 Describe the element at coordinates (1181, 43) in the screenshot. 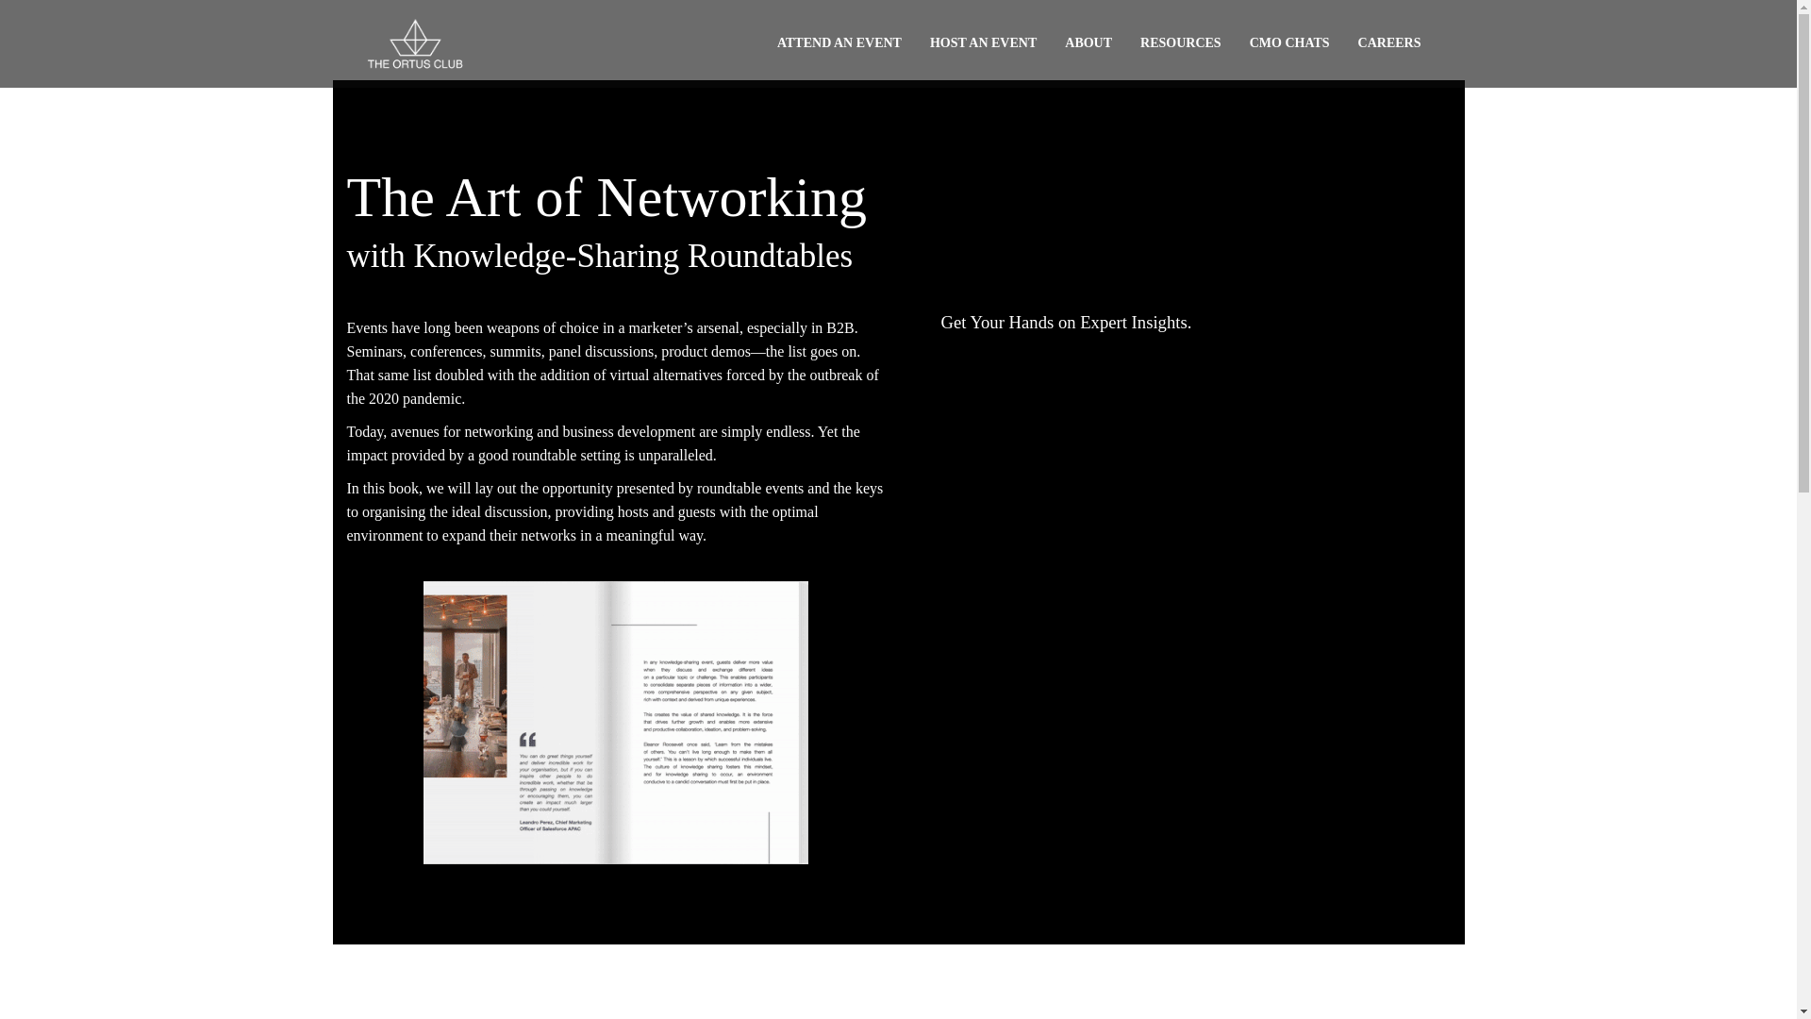

I see `Resources` at that location.